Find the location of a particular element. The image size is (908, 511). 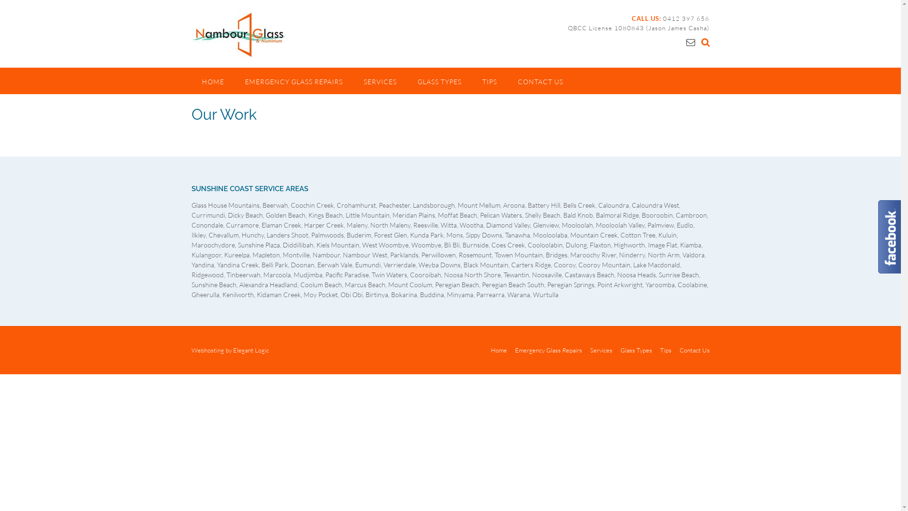

Glass Types is located at coordinates (636, 350).